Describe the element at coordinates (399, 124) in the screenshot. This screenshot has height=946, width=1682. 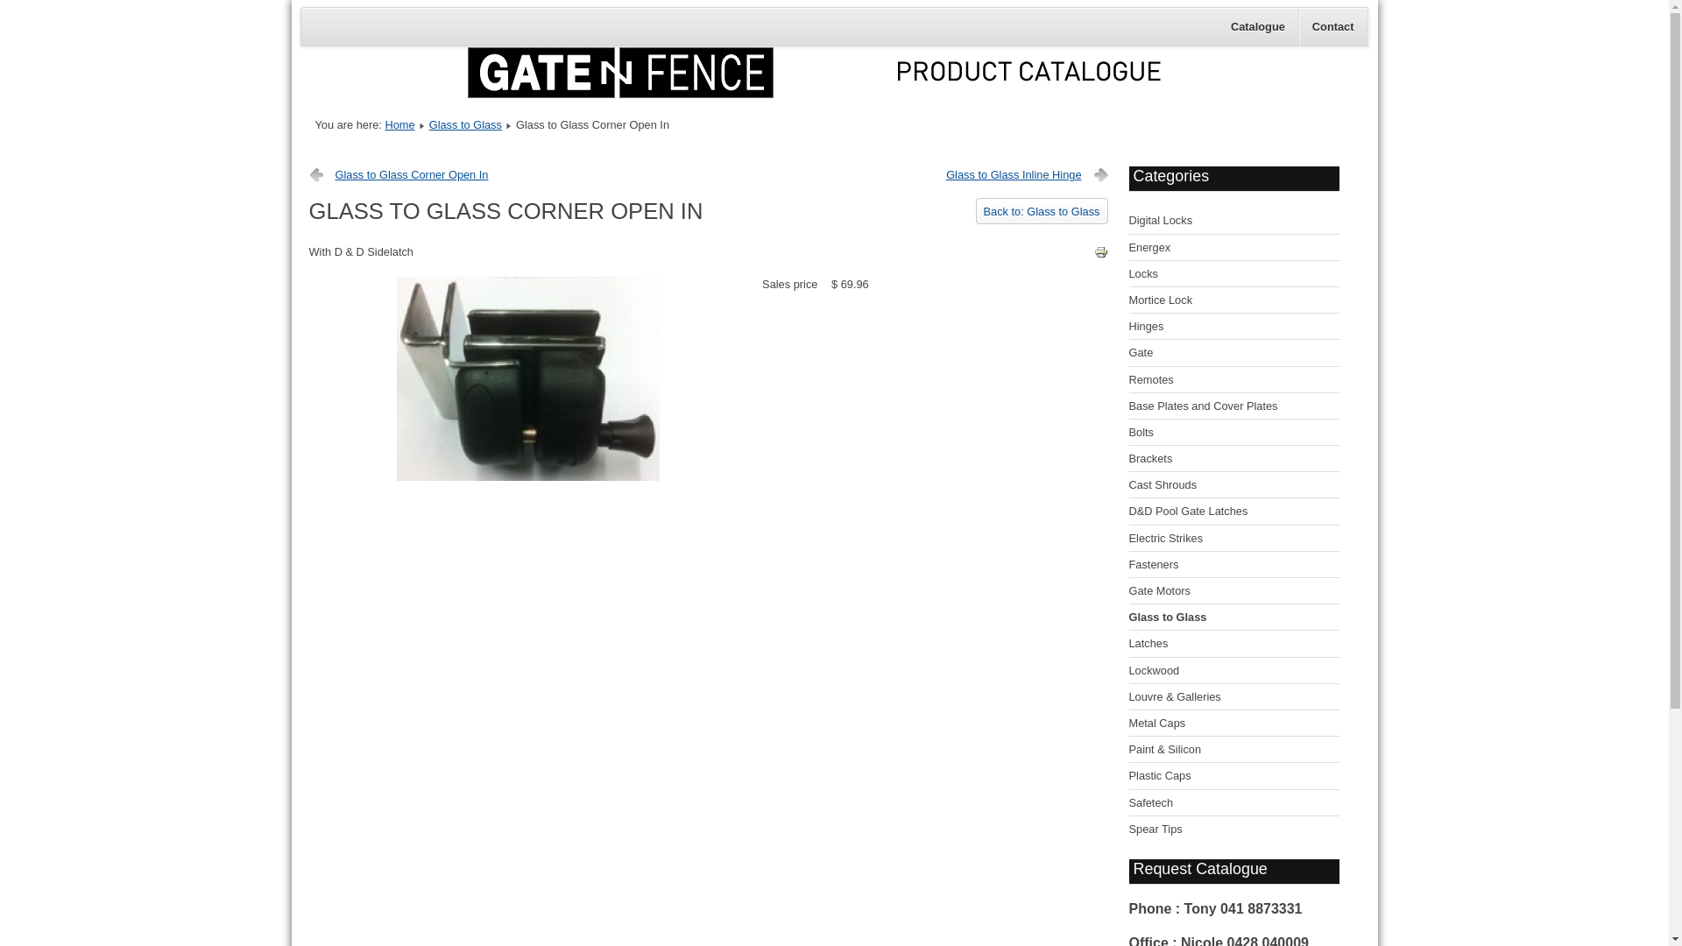
I see `Home` at that location.